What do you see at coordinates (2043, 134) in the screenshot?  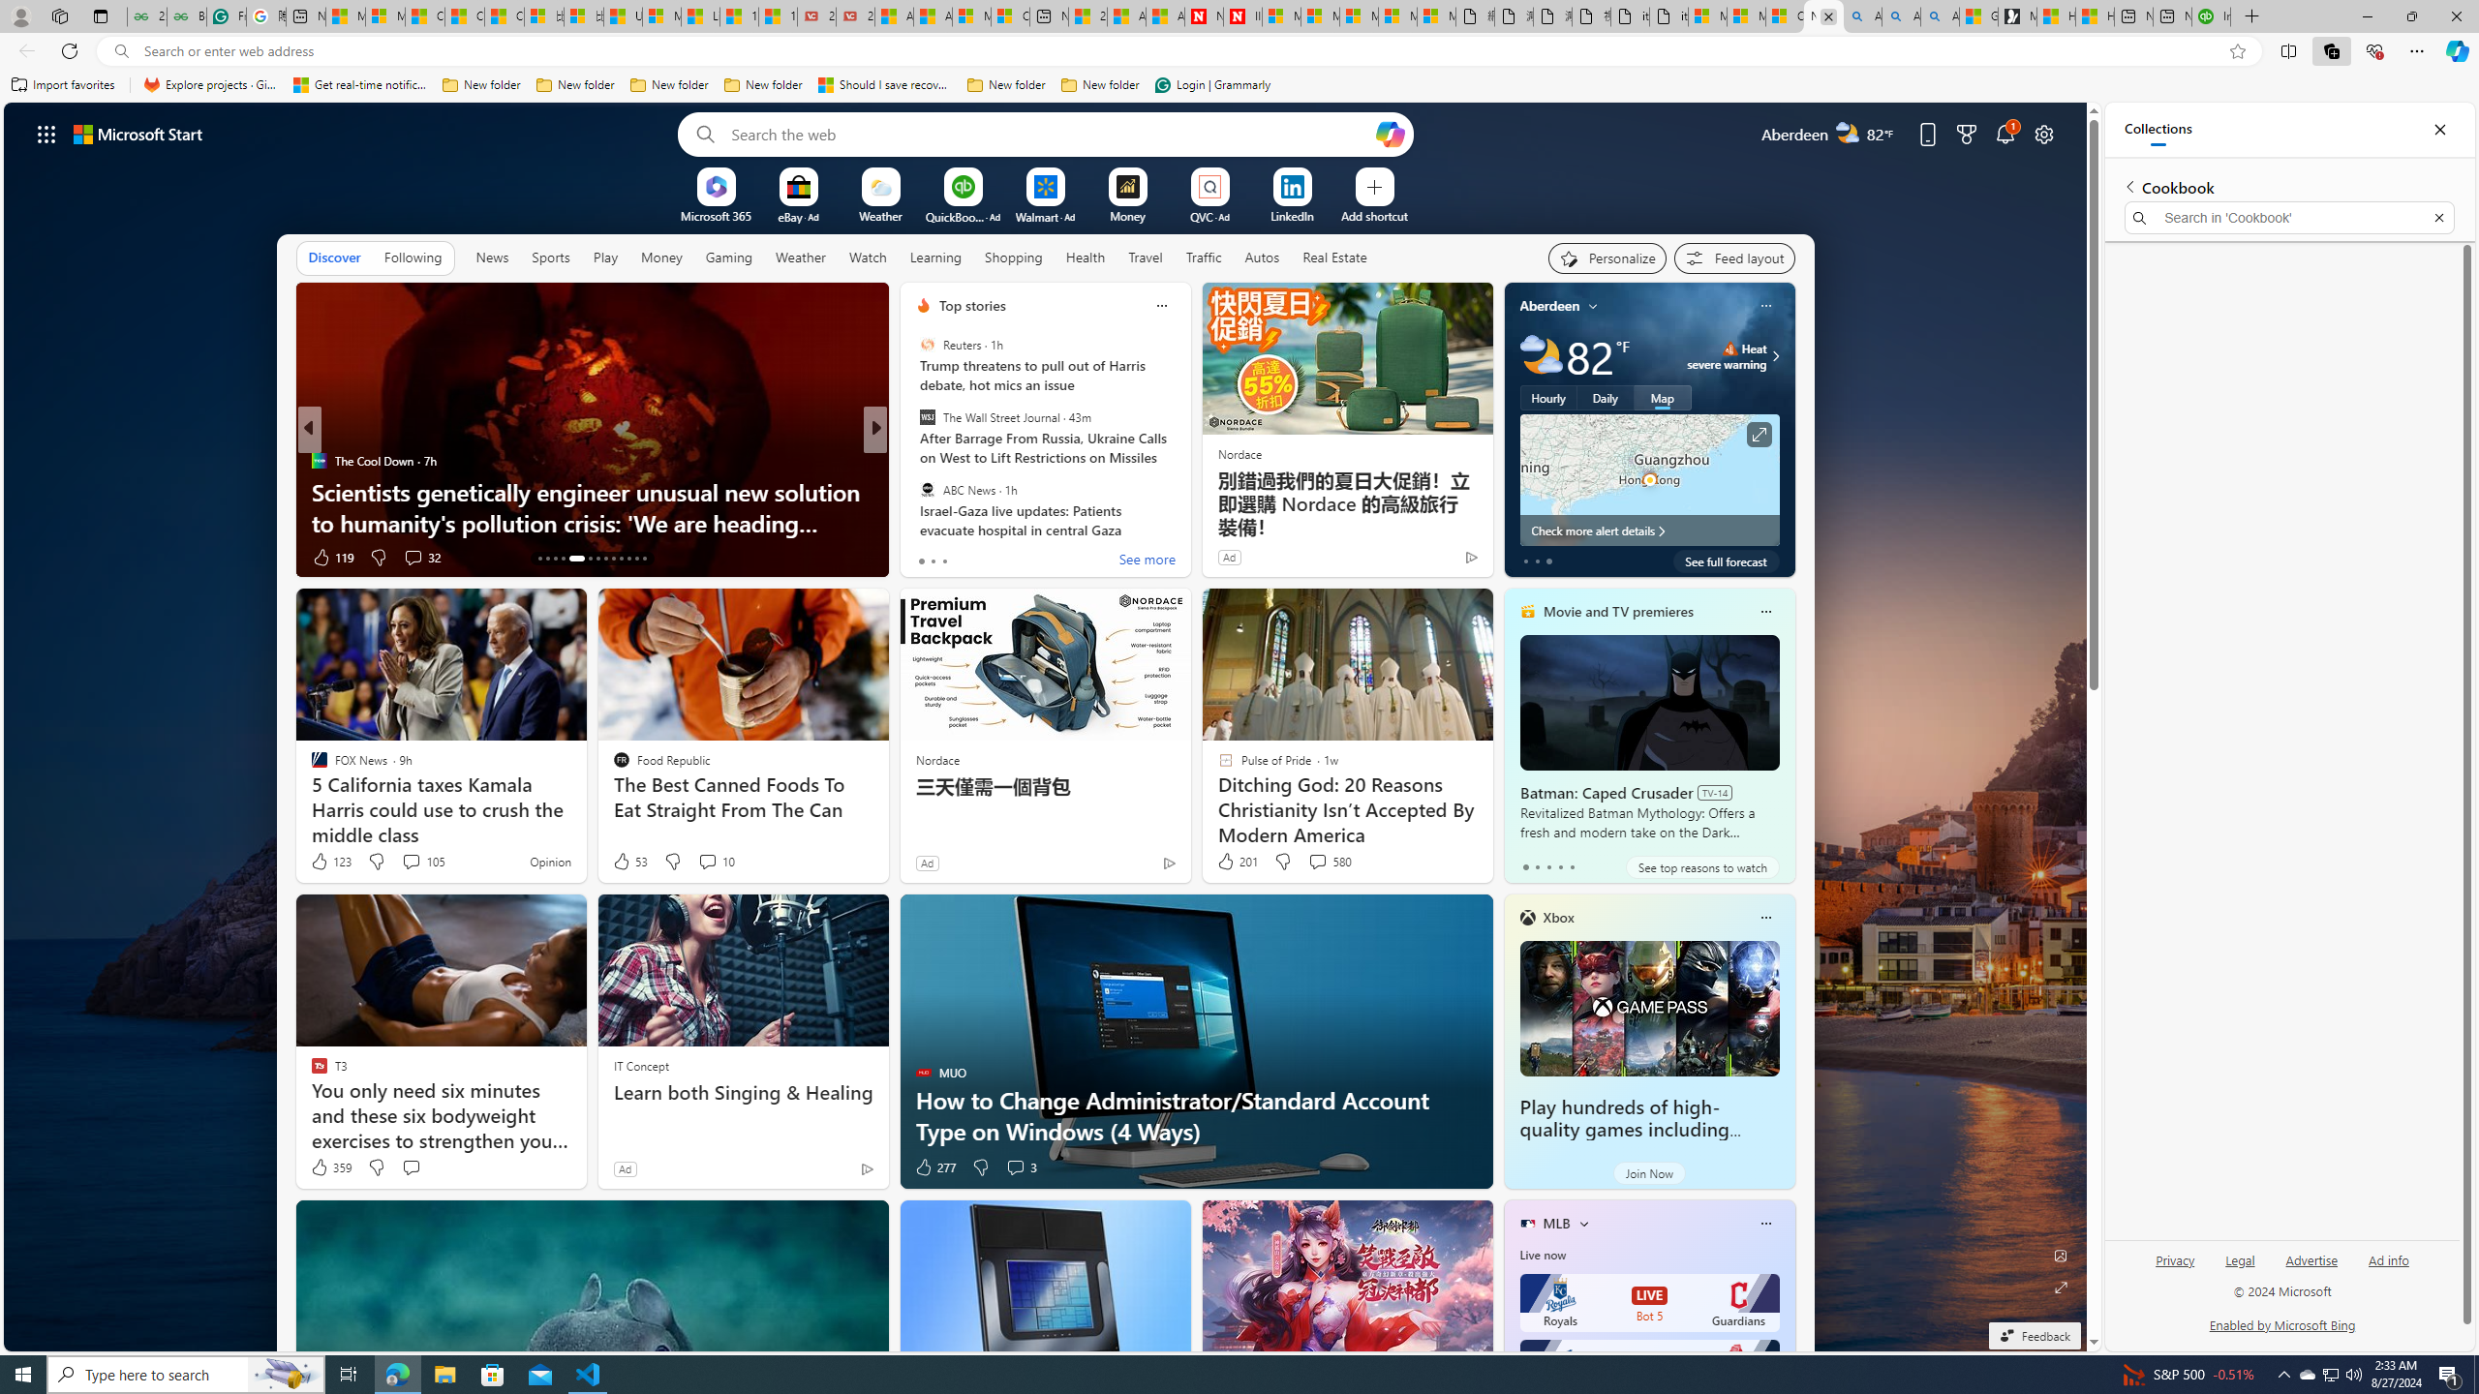 I see `Page settings` at bounding box center [2043, 134].